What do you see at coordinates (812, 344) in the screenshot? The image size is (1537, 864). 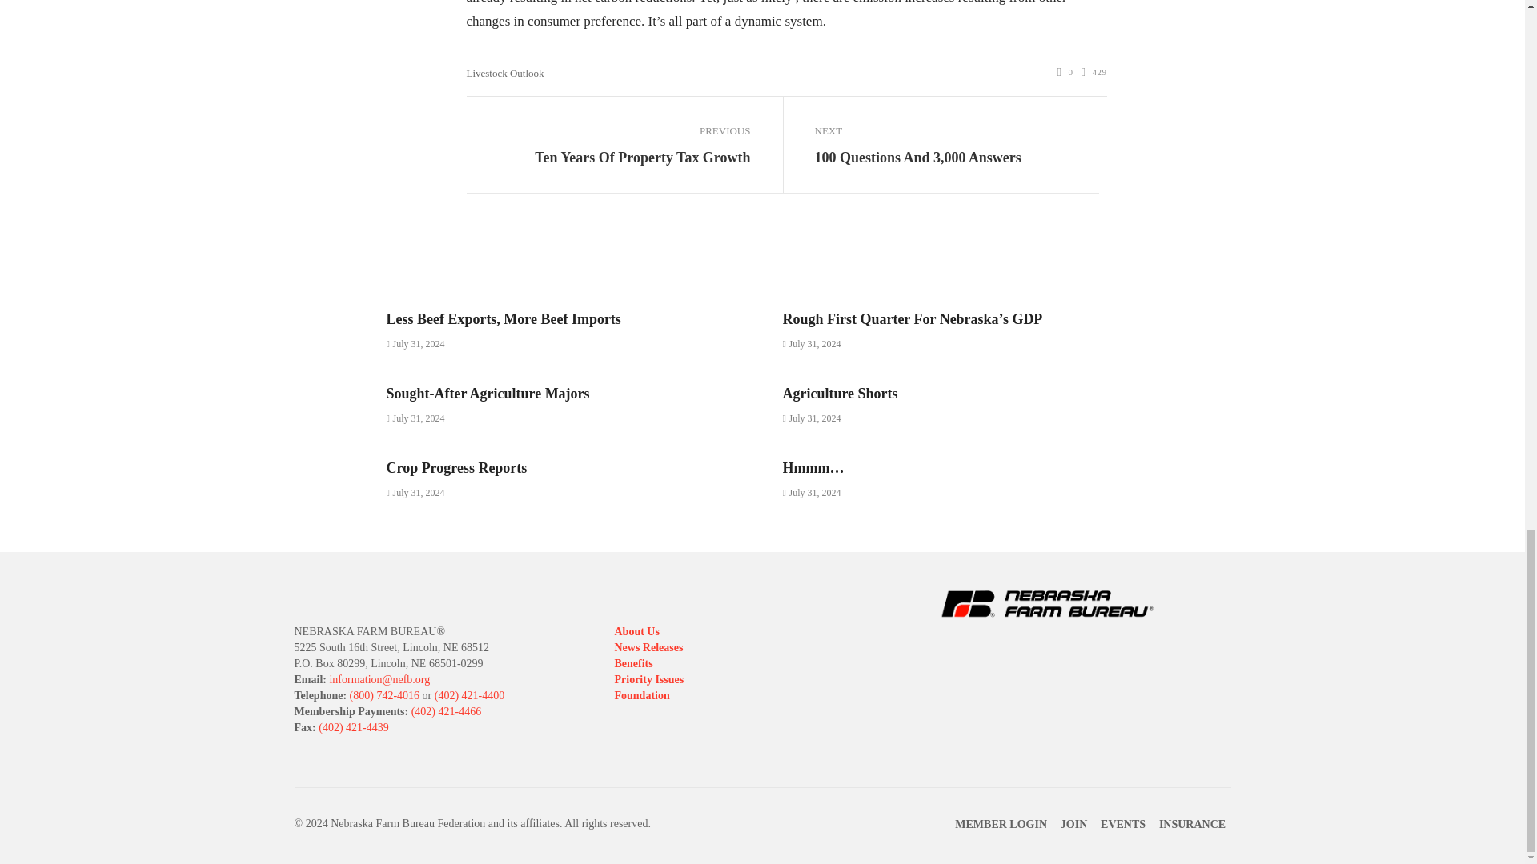 I see `July 31, 2024 at 9:05 am` at bounding box center [812, 344].